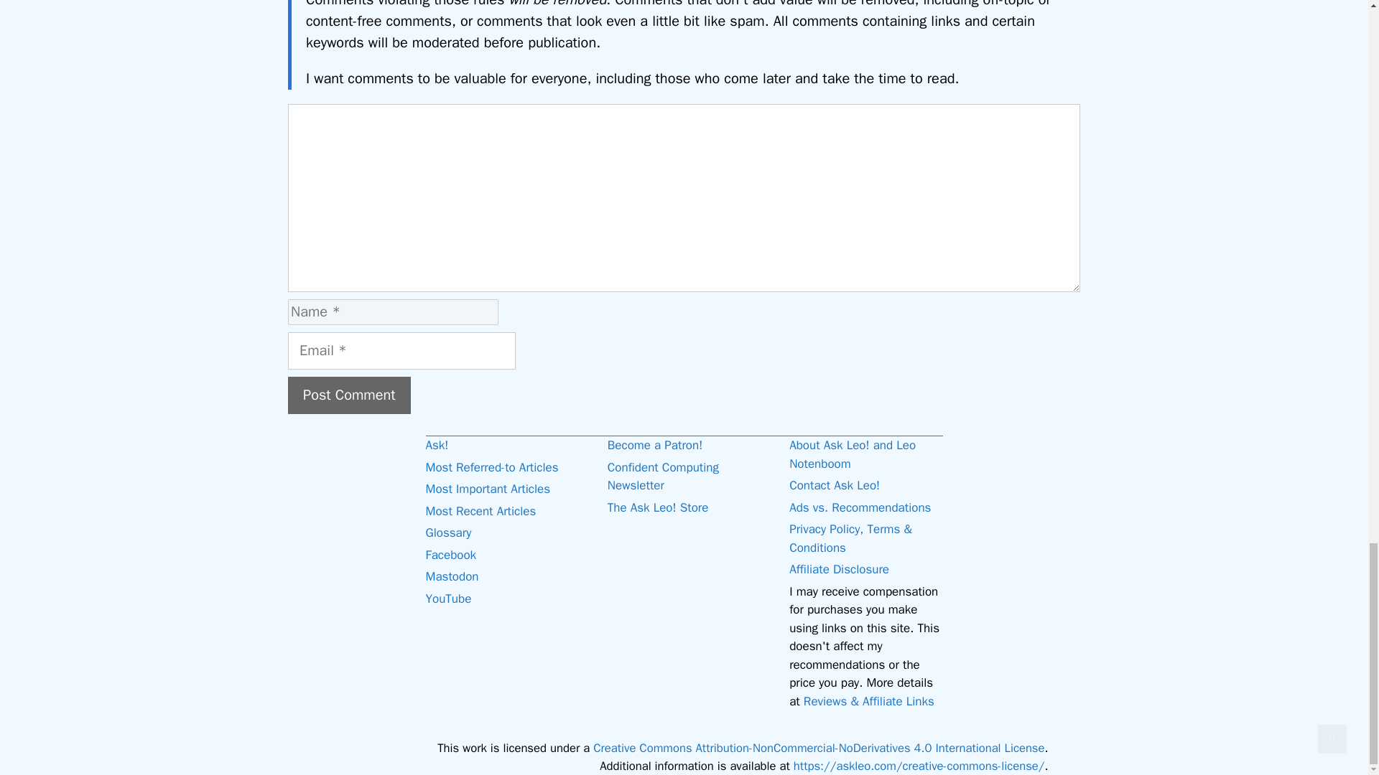  I want to click on Glossary, so click(448, 532).